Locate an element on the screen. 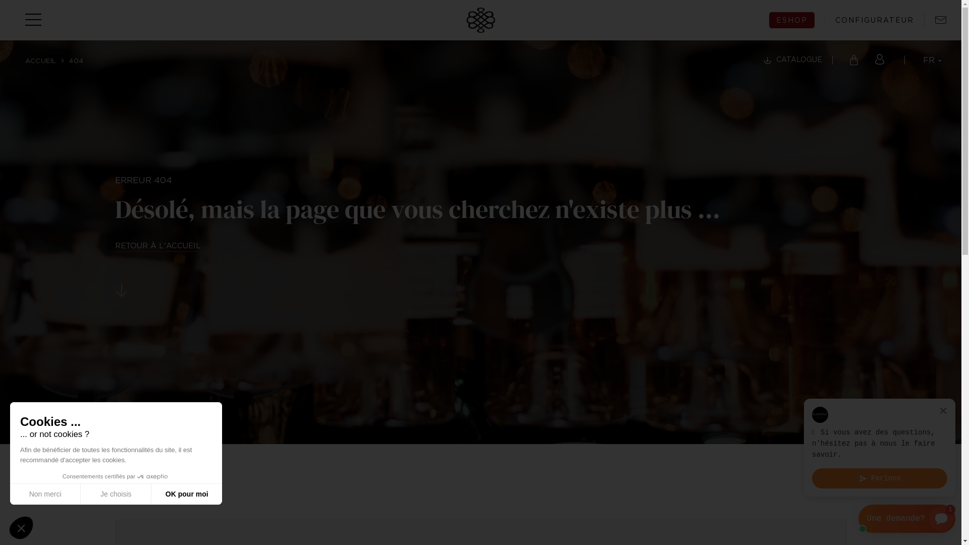 The width and height of the screenshot is (969, 545). Smartsupp widget button is located at coordinates (907, 519).